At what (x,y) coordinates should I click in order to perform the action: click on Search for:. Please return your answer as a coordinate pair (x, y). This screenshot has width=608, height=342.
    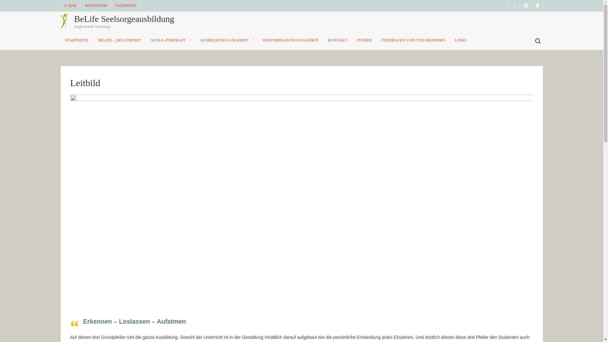
    Looking at the image, I should click on (537, 41).